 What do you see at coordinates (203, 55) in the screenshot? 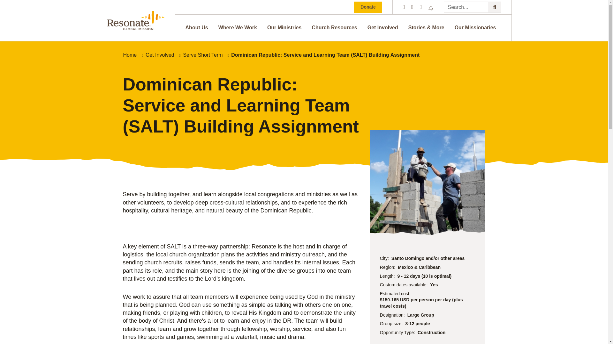
I see `Serve Short Term` at bounding box center [203, 55].